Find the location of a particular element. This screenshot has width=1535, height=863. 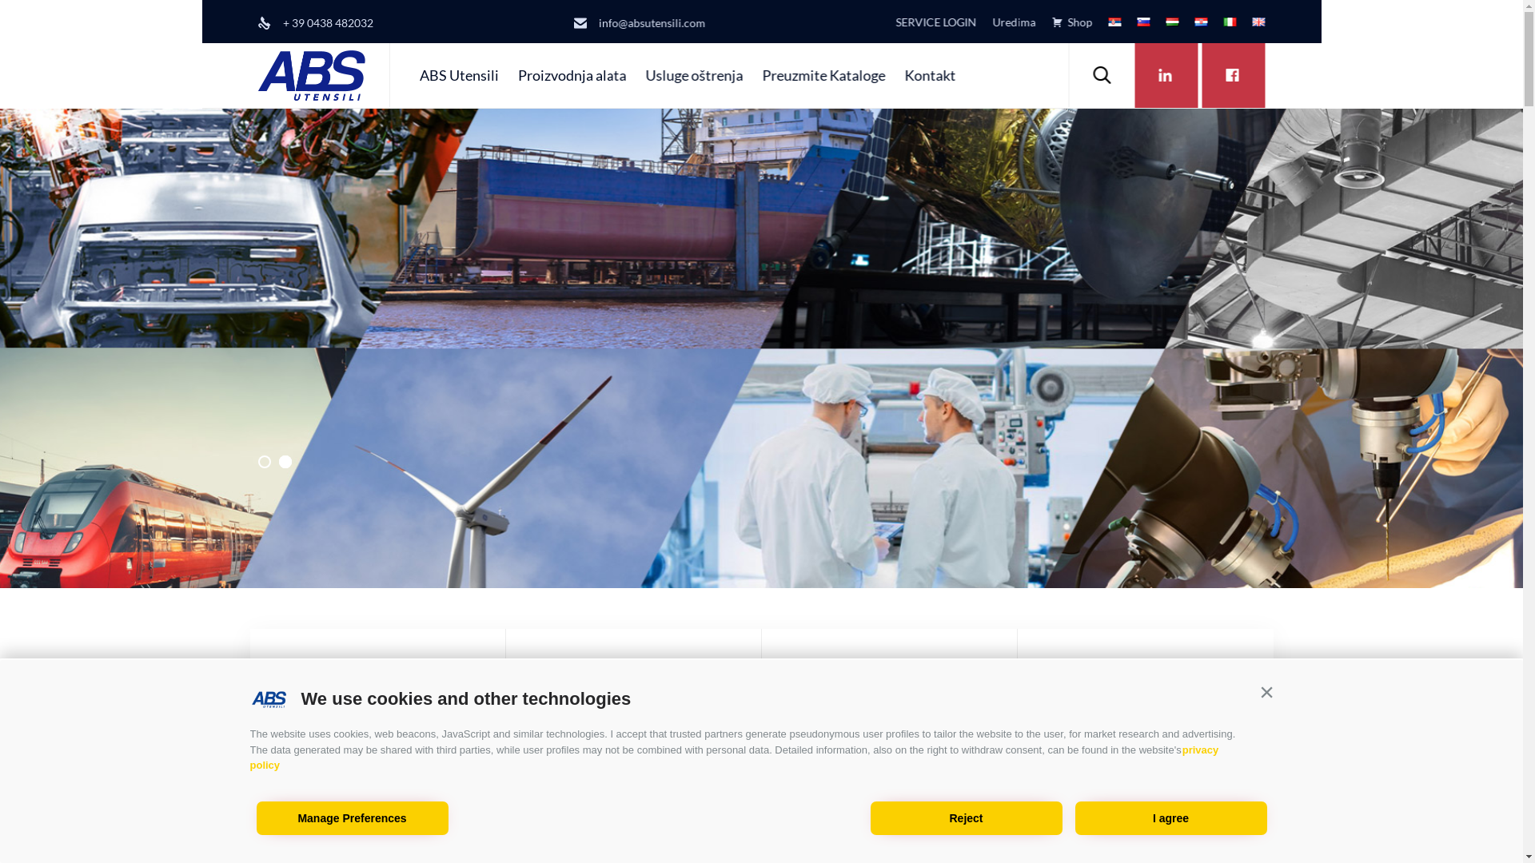

Shop is located at coordinates (1065, 22).